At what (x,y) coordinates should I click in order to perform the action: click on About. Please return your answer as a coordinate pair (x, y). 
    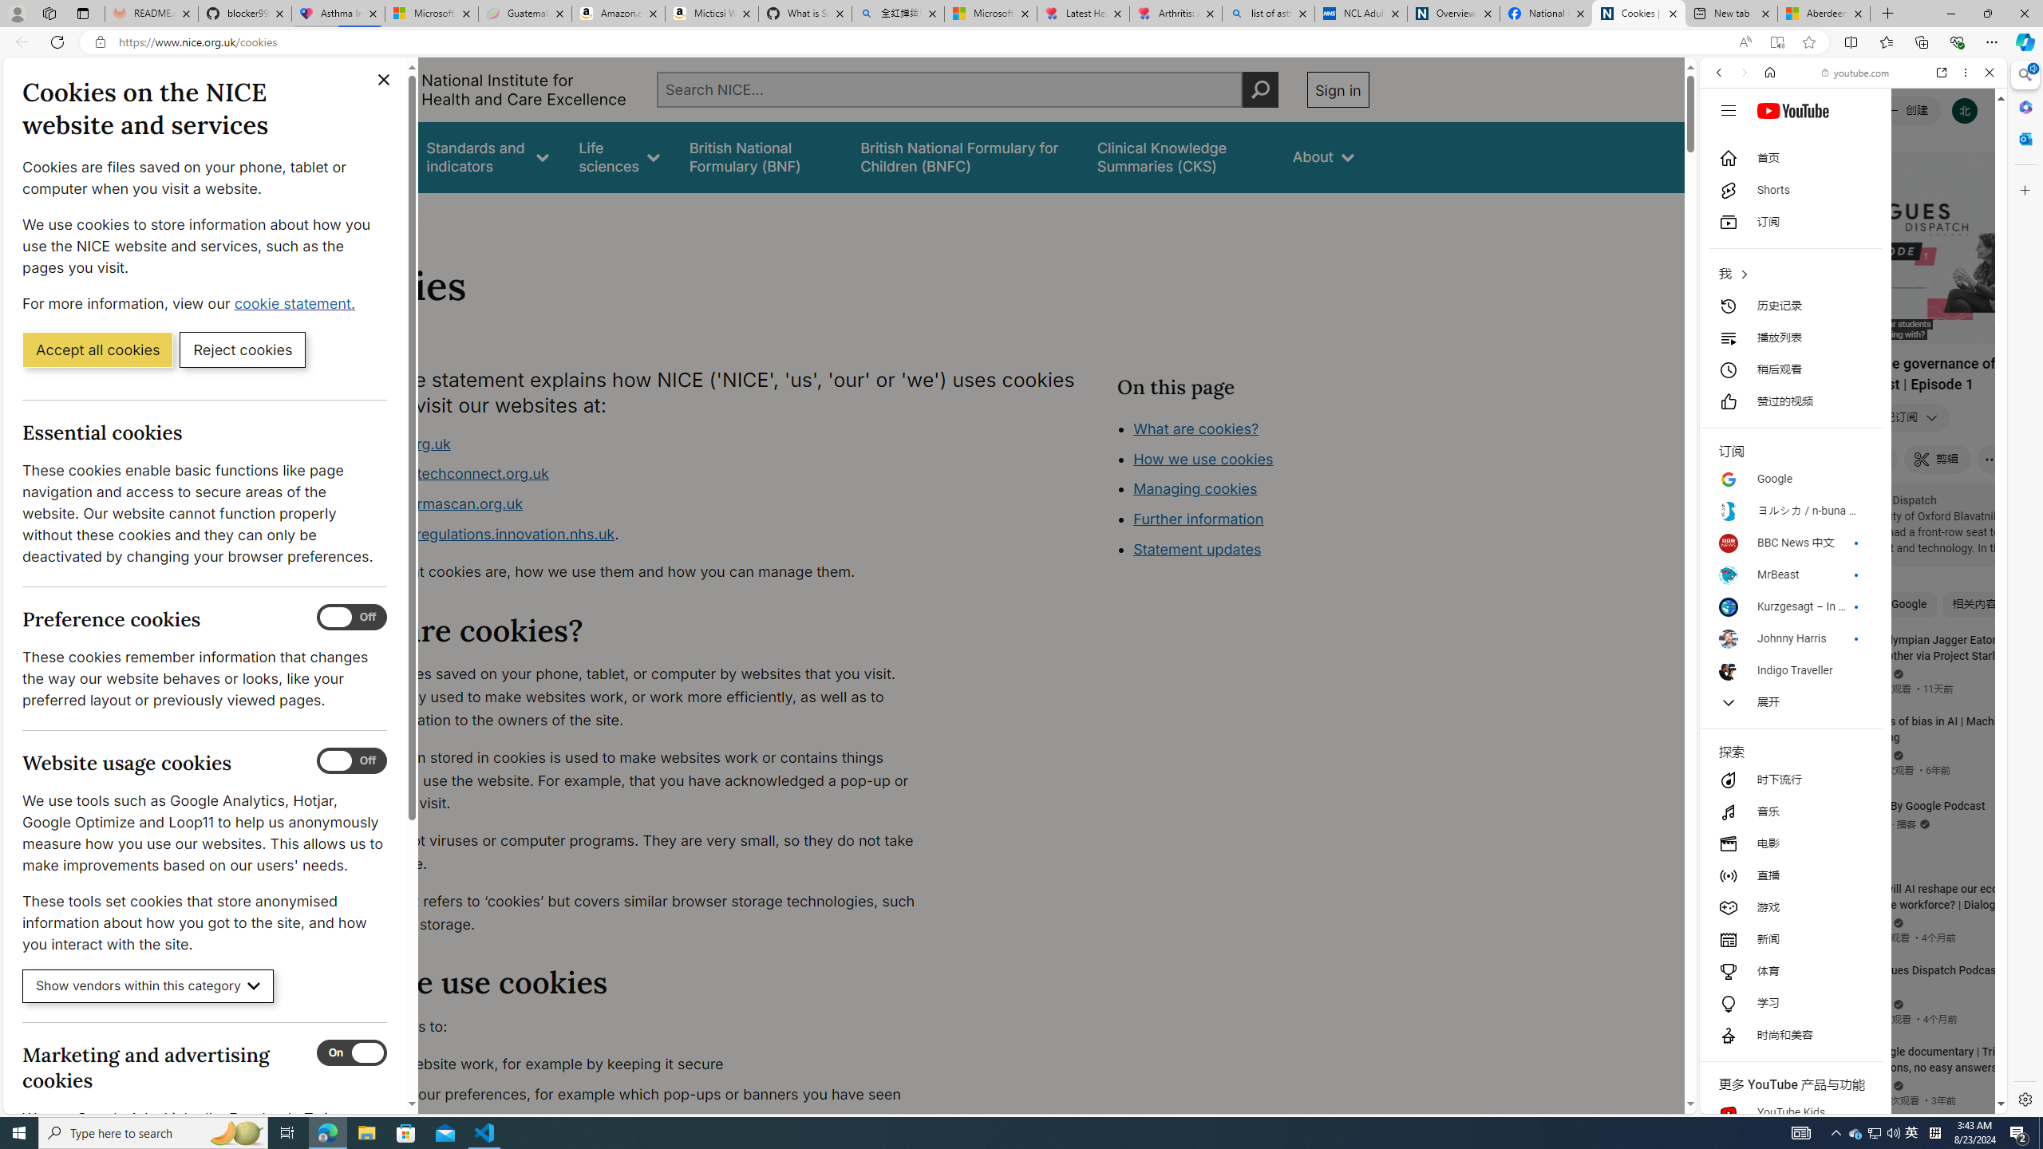
    Looking at the image, I should click on (397, 214).